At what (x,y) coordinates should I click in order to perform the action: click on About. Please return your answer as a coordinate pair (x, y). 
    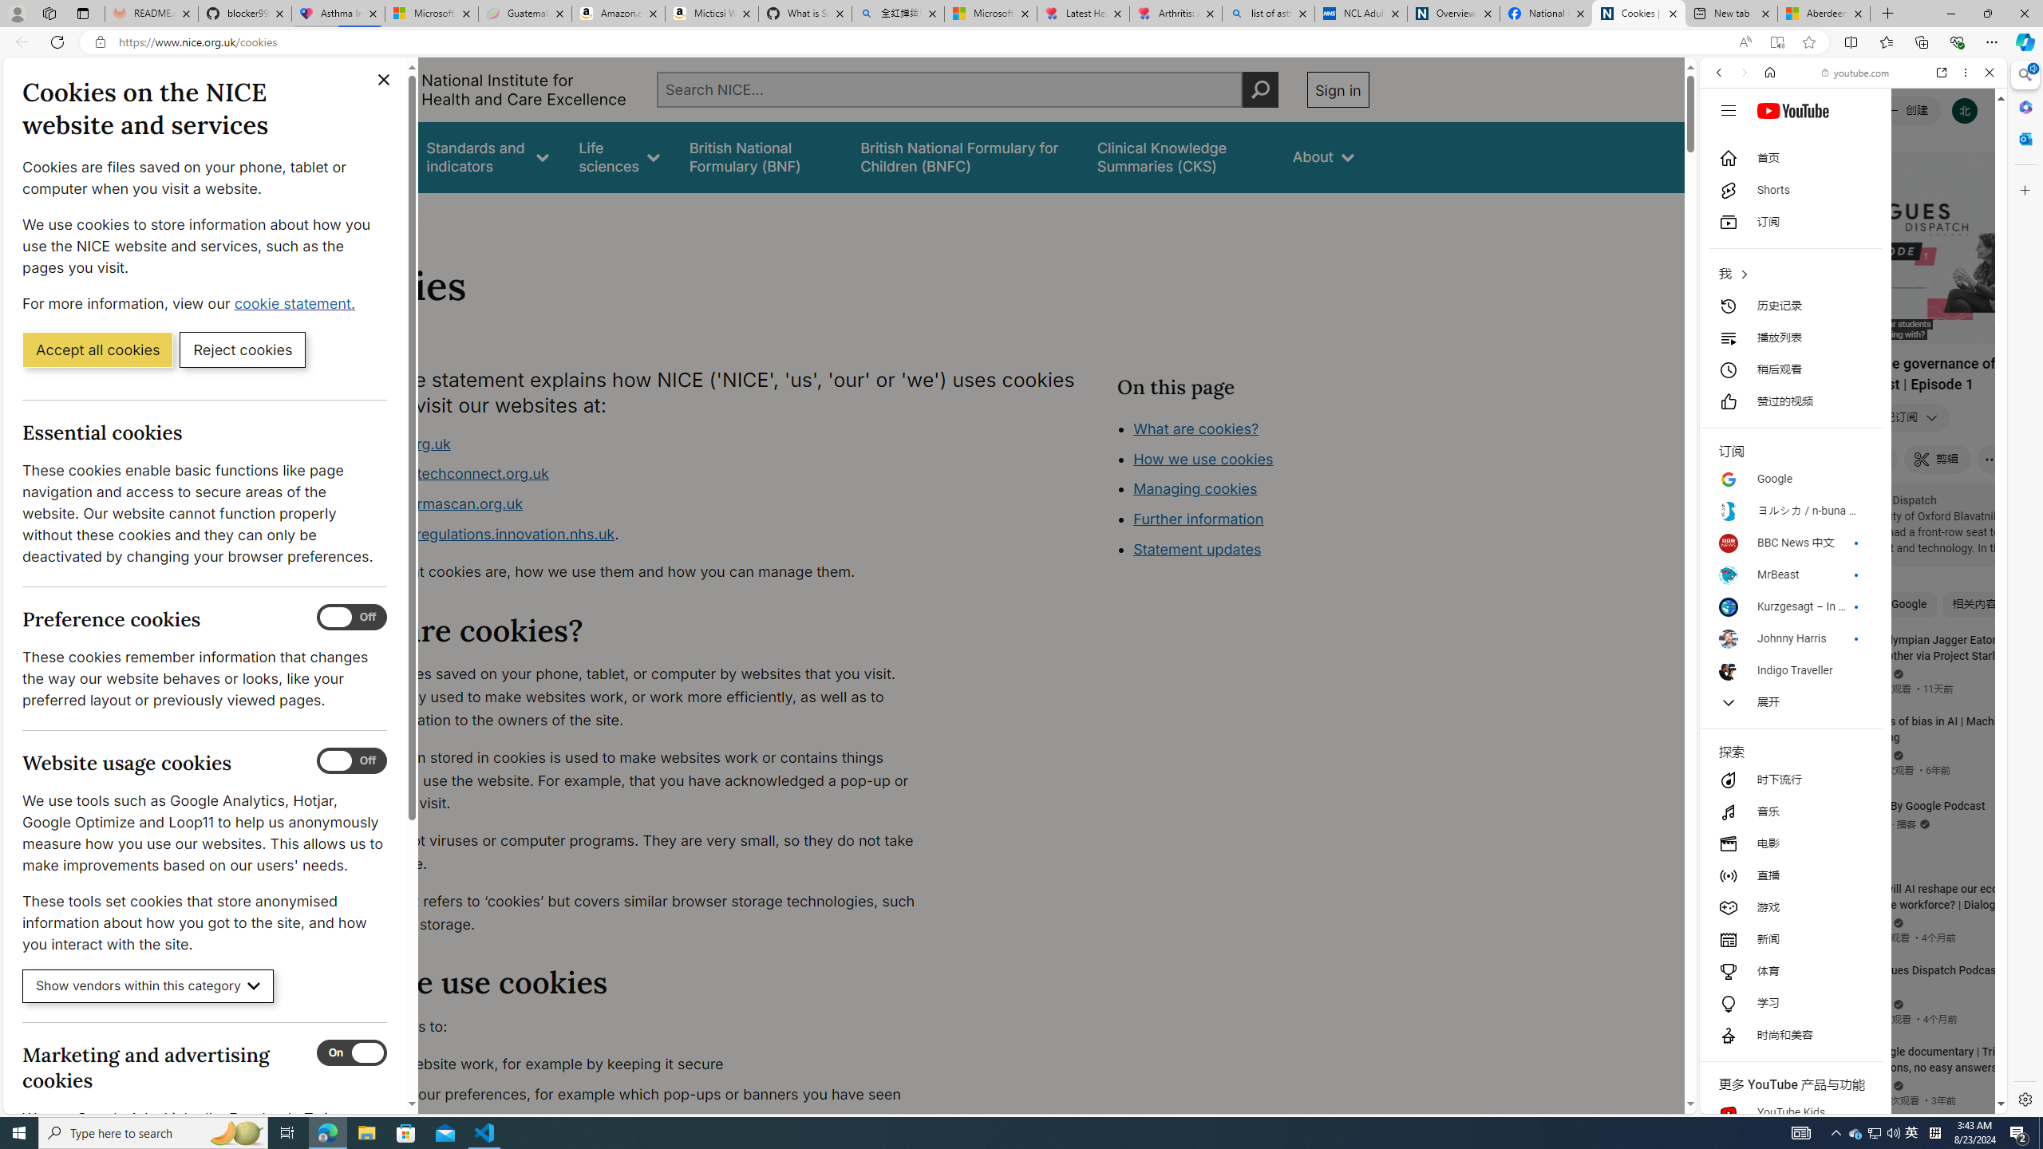
    Looking at the image, I should click on (397, 214).